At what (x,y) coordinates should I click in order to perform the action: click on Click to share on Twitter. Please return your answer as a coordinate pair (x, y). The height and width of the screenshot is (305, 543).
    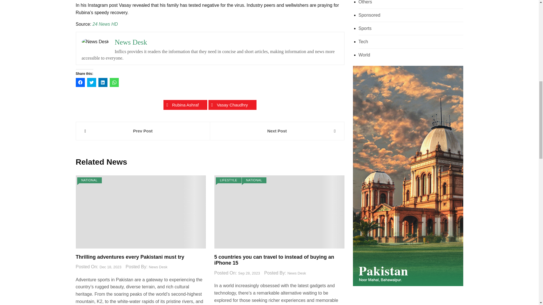
    Looking at the image, I should click on (91, 82).